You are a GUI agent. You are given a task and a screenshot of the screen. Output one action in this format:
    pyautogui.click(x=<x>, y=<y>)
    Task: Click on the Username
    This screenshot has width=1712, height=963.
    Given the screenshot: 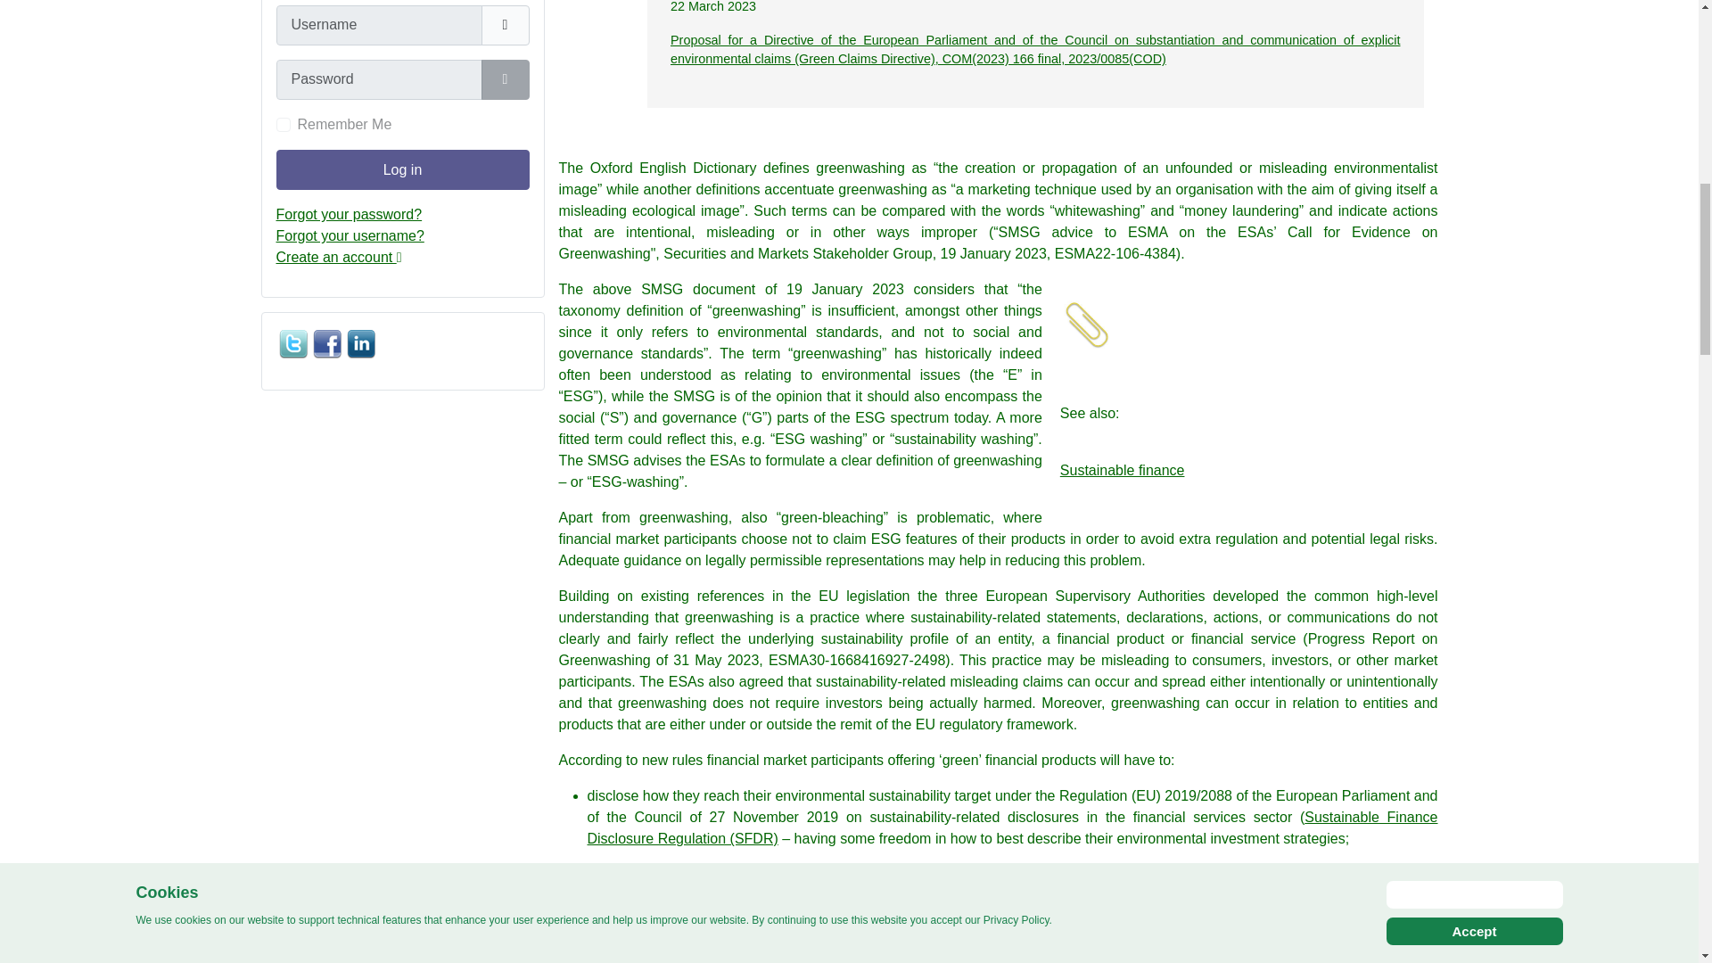 What is the action you would take?
    pyautogui.click(x=505, y=25)
    